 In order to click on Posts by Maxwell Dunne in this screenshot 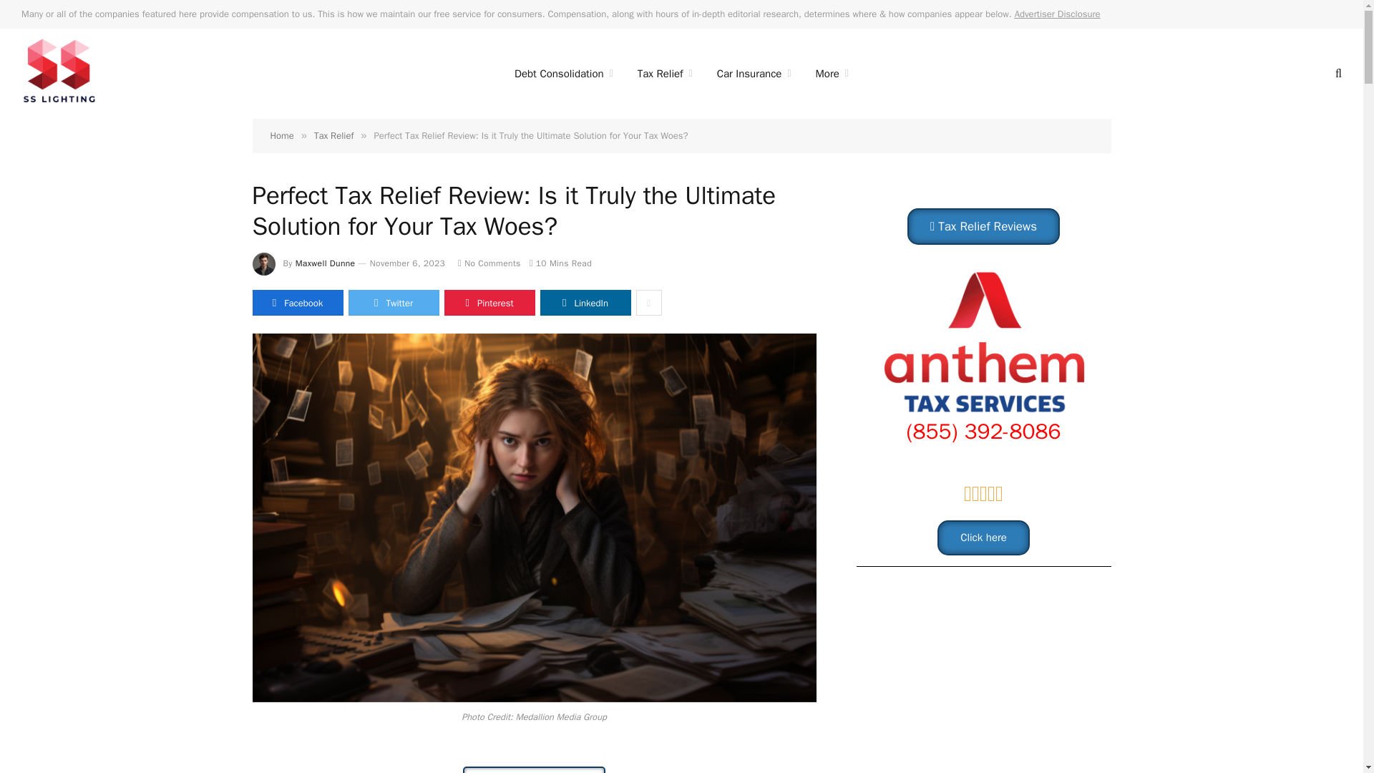, I will do `click(325, 263)`.